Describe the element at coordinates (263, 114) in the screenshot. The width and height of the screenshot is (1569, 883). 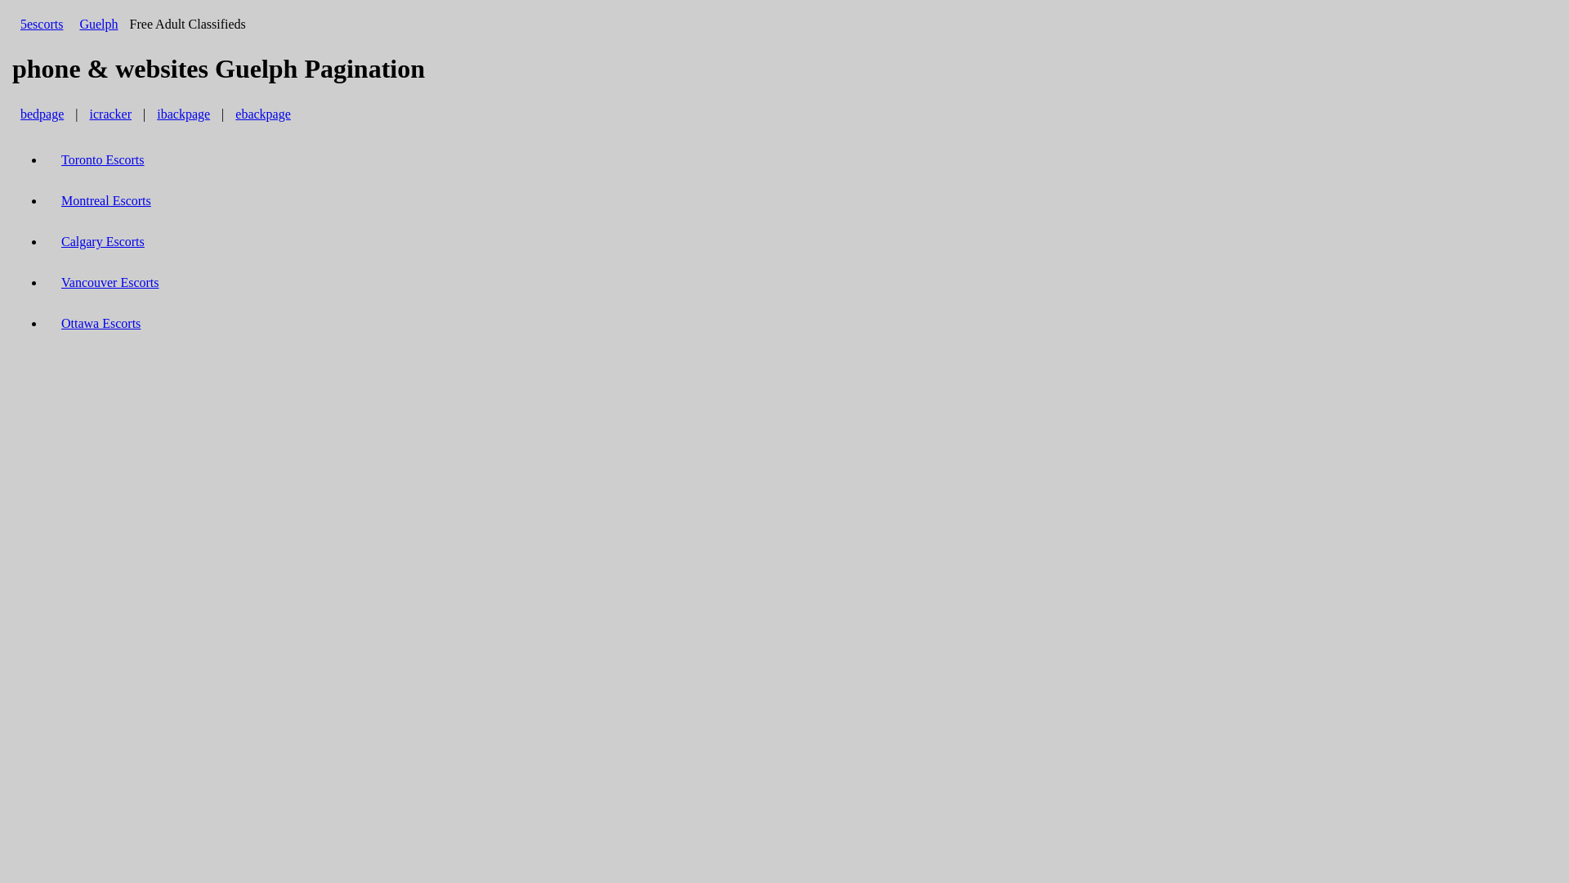
I see `ebackpage` at that location.